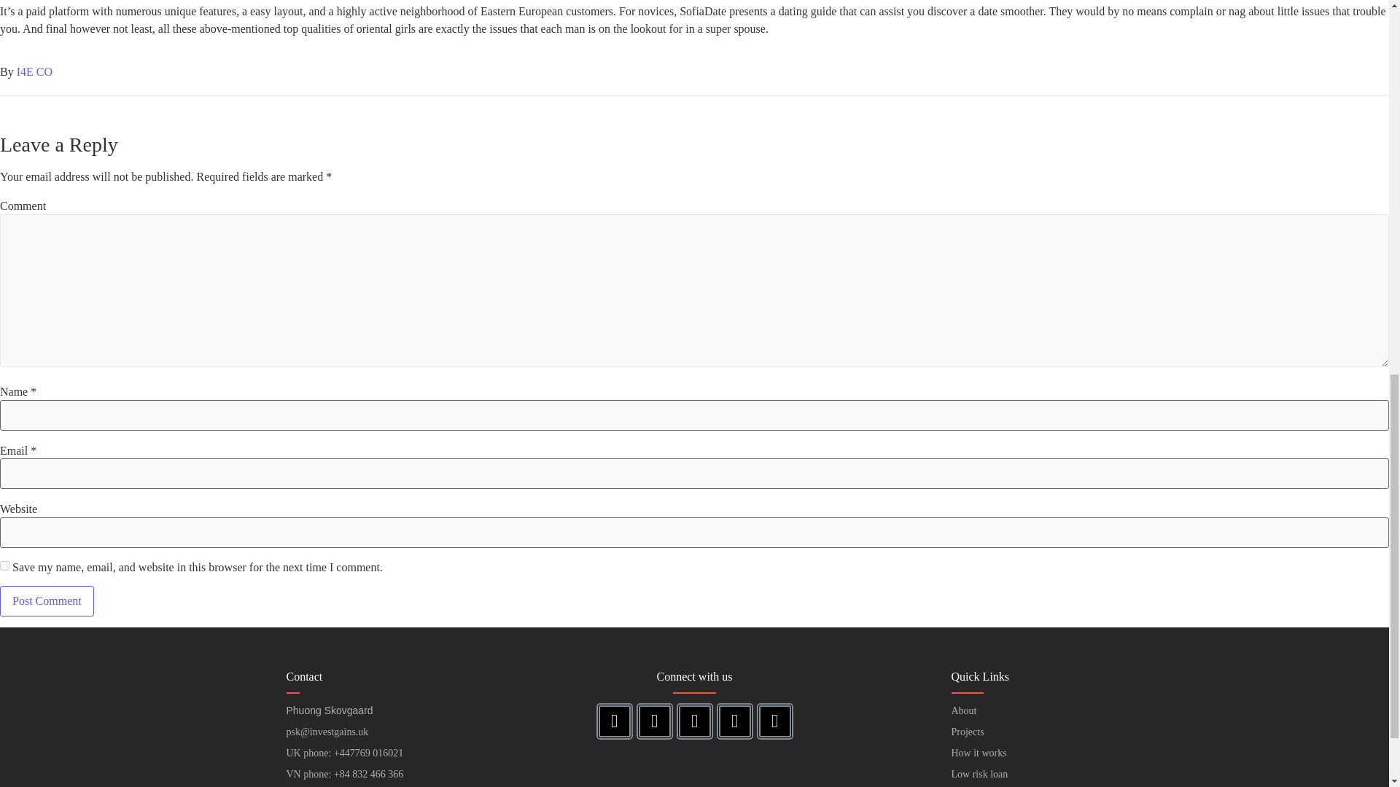 This screenshot has width=1400, height=787. I want to click on Posts by I4E CO, so click(35, 71).